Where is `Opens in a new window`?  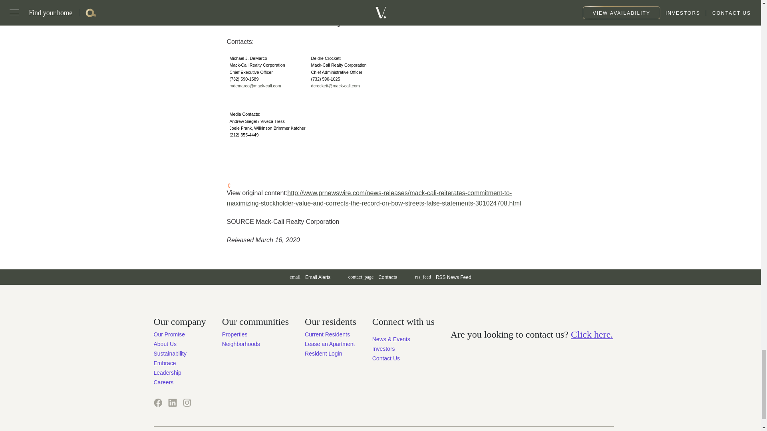
Opens in a new window is located at coordinates (157, 402).